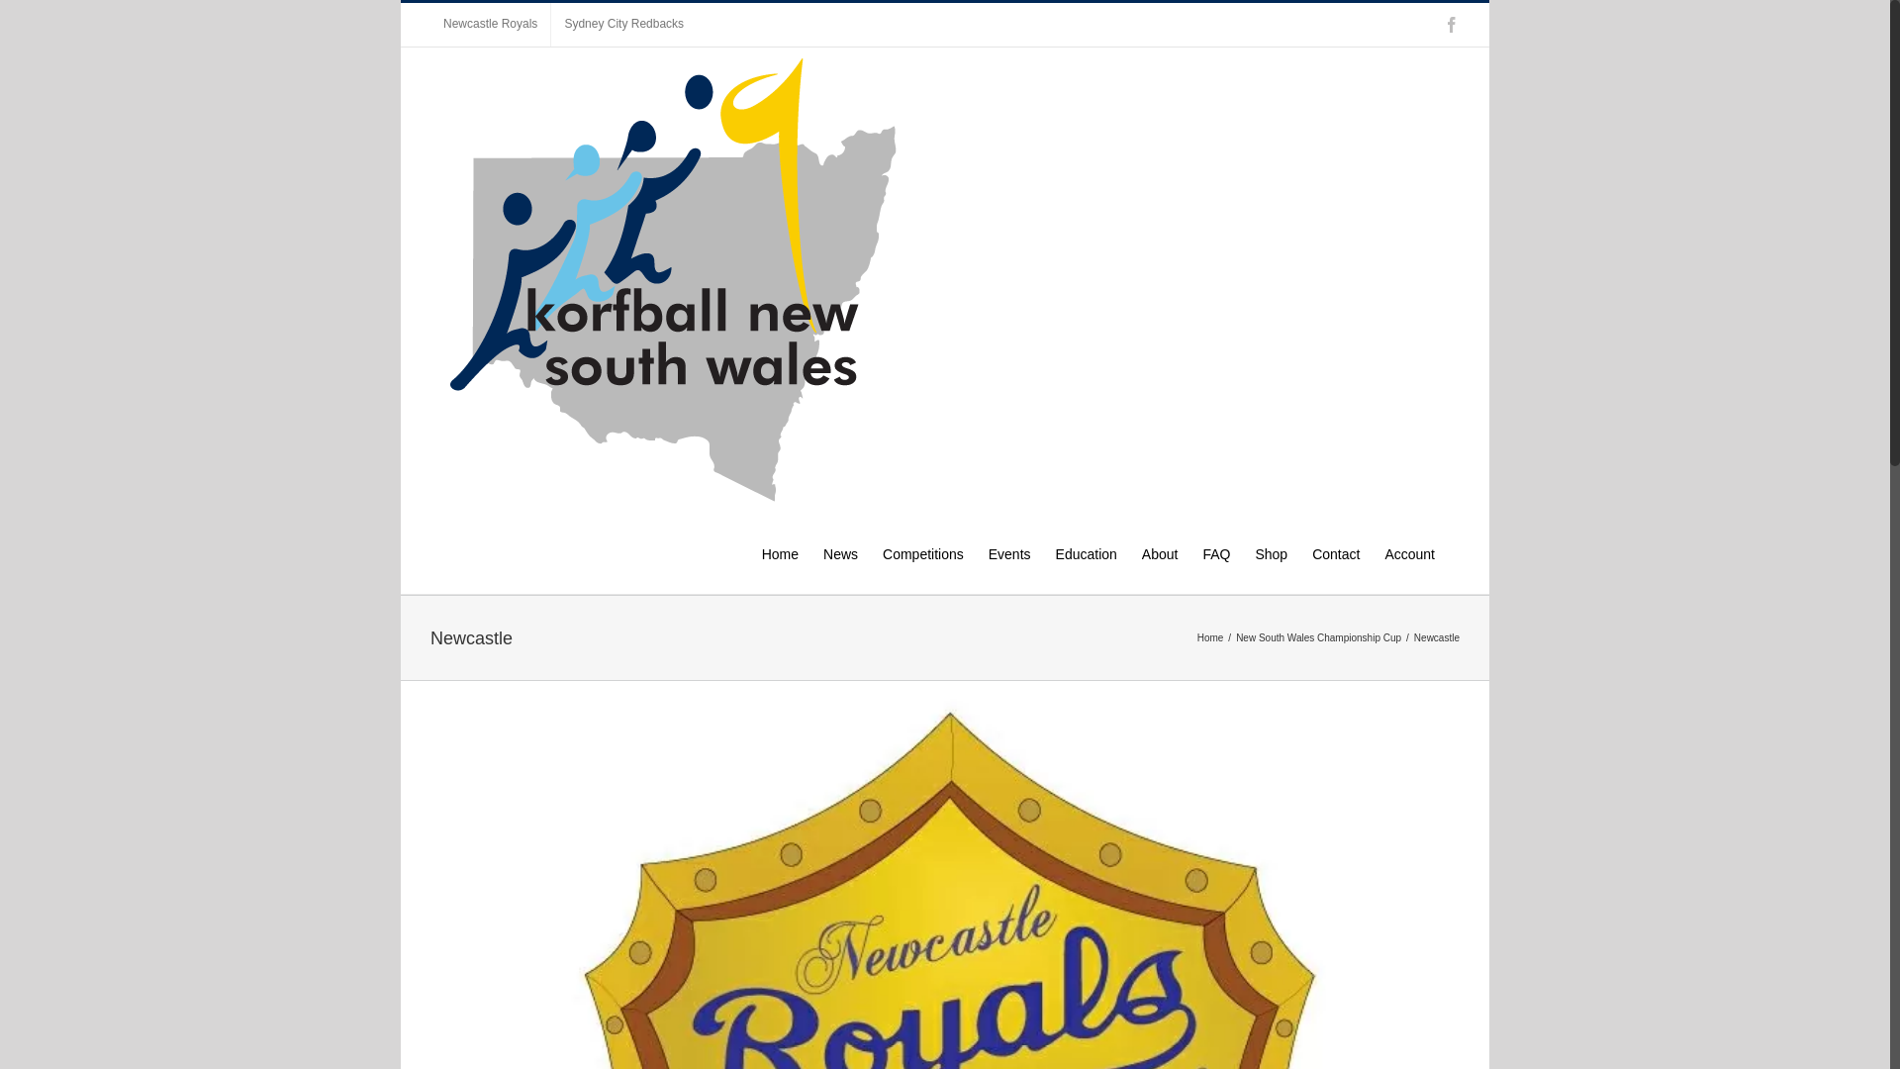  Describe the element at coordinates (1271, 552) in the screenshot. I see `Shop` at that location.